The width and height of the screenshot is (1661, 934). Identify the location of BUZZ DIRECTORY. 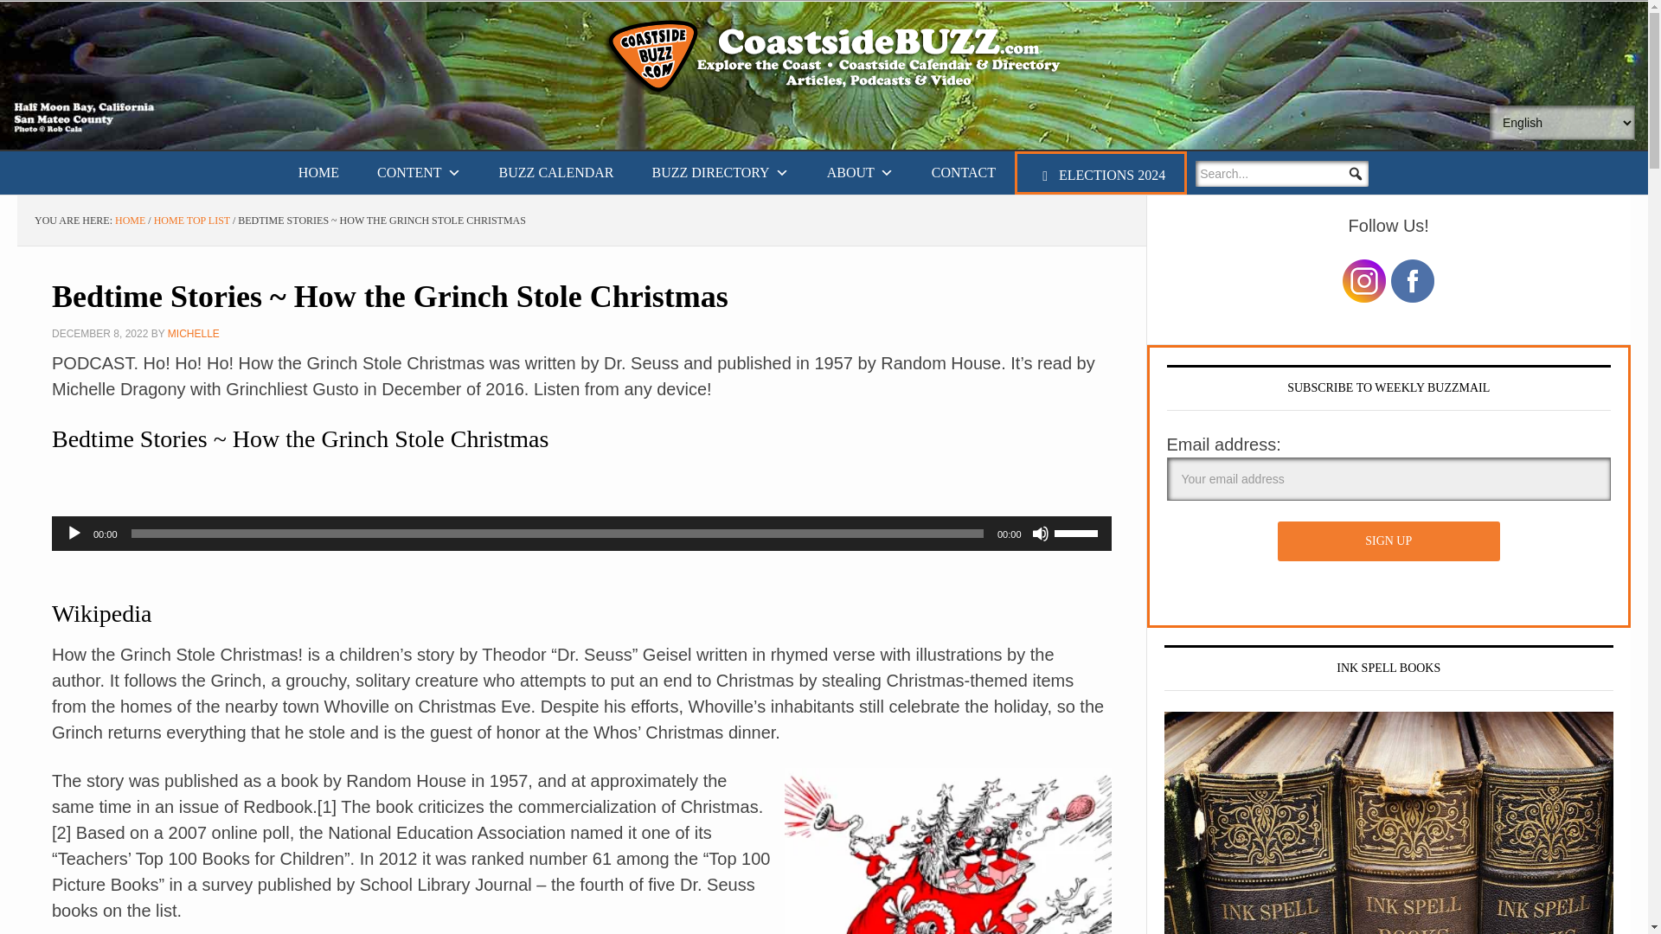
(720, 172).